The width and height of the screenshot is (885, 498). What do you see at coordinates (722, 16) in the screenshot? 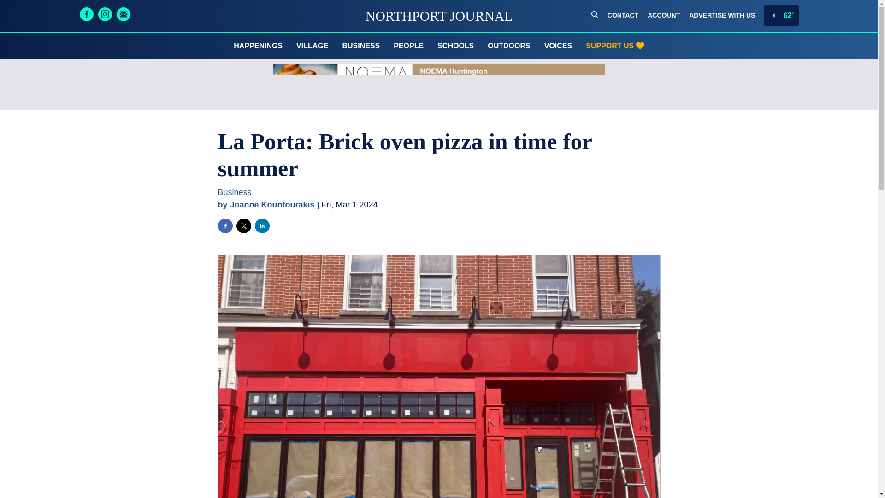
I see `ADVERTISE WITH US` at bounding box center [722, 16].